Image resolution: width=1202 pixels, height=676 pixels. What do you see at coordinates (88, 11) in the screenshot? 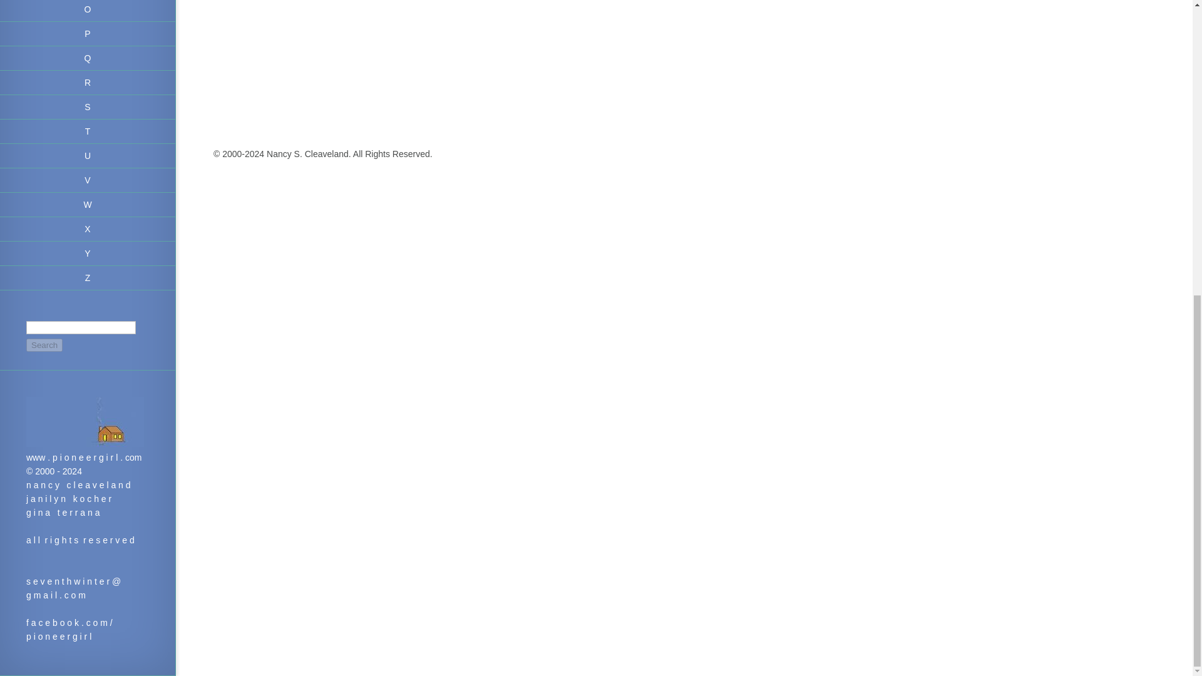
I see `O` at bounding box center [88, 11].